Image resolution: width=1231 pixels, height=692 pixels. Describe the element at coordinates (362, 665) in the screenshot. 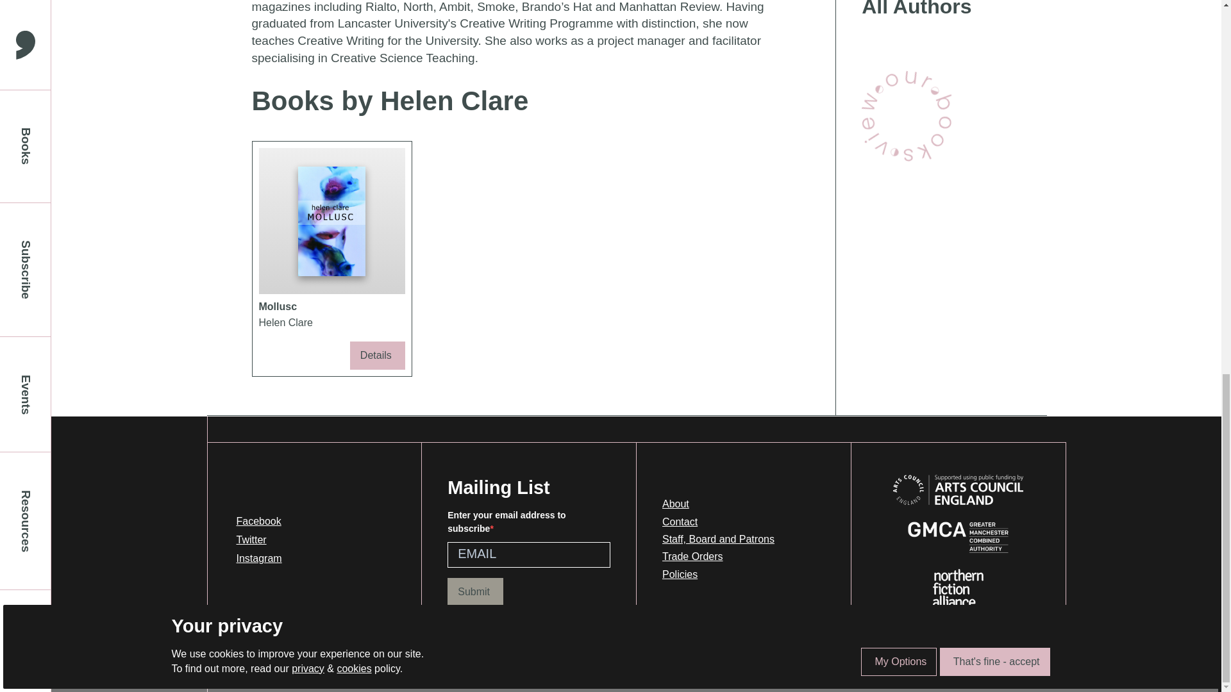

I see `Manage Cookies` at that location.